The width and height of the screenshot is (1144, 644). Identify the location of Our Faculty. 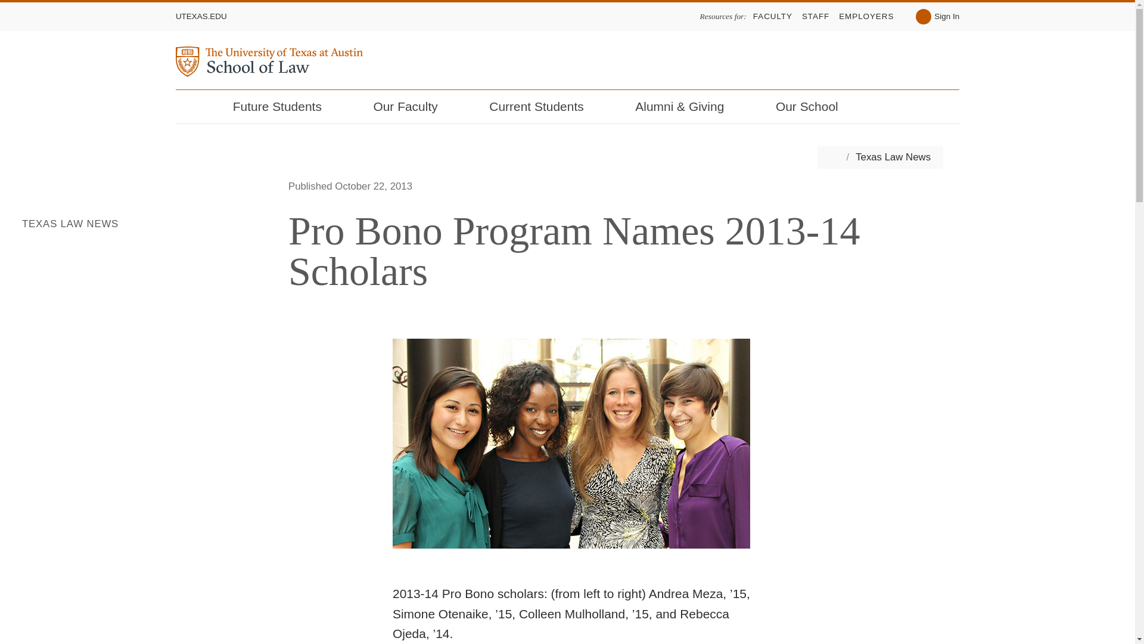
(414, 107).